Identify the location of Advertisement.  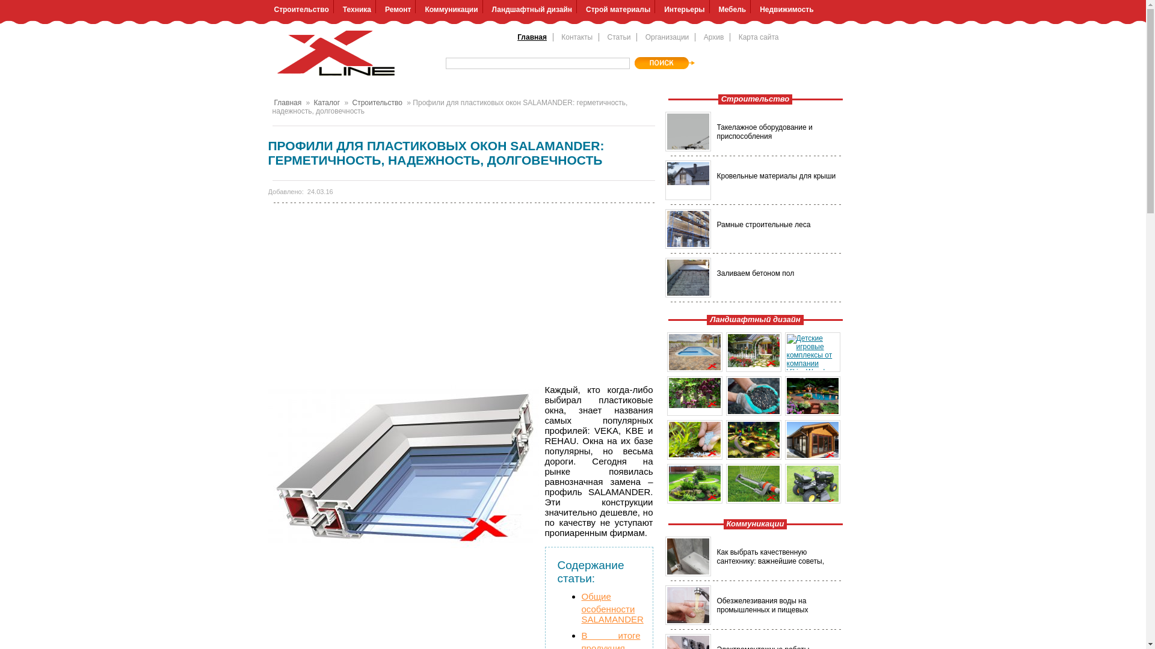
(461, 291).